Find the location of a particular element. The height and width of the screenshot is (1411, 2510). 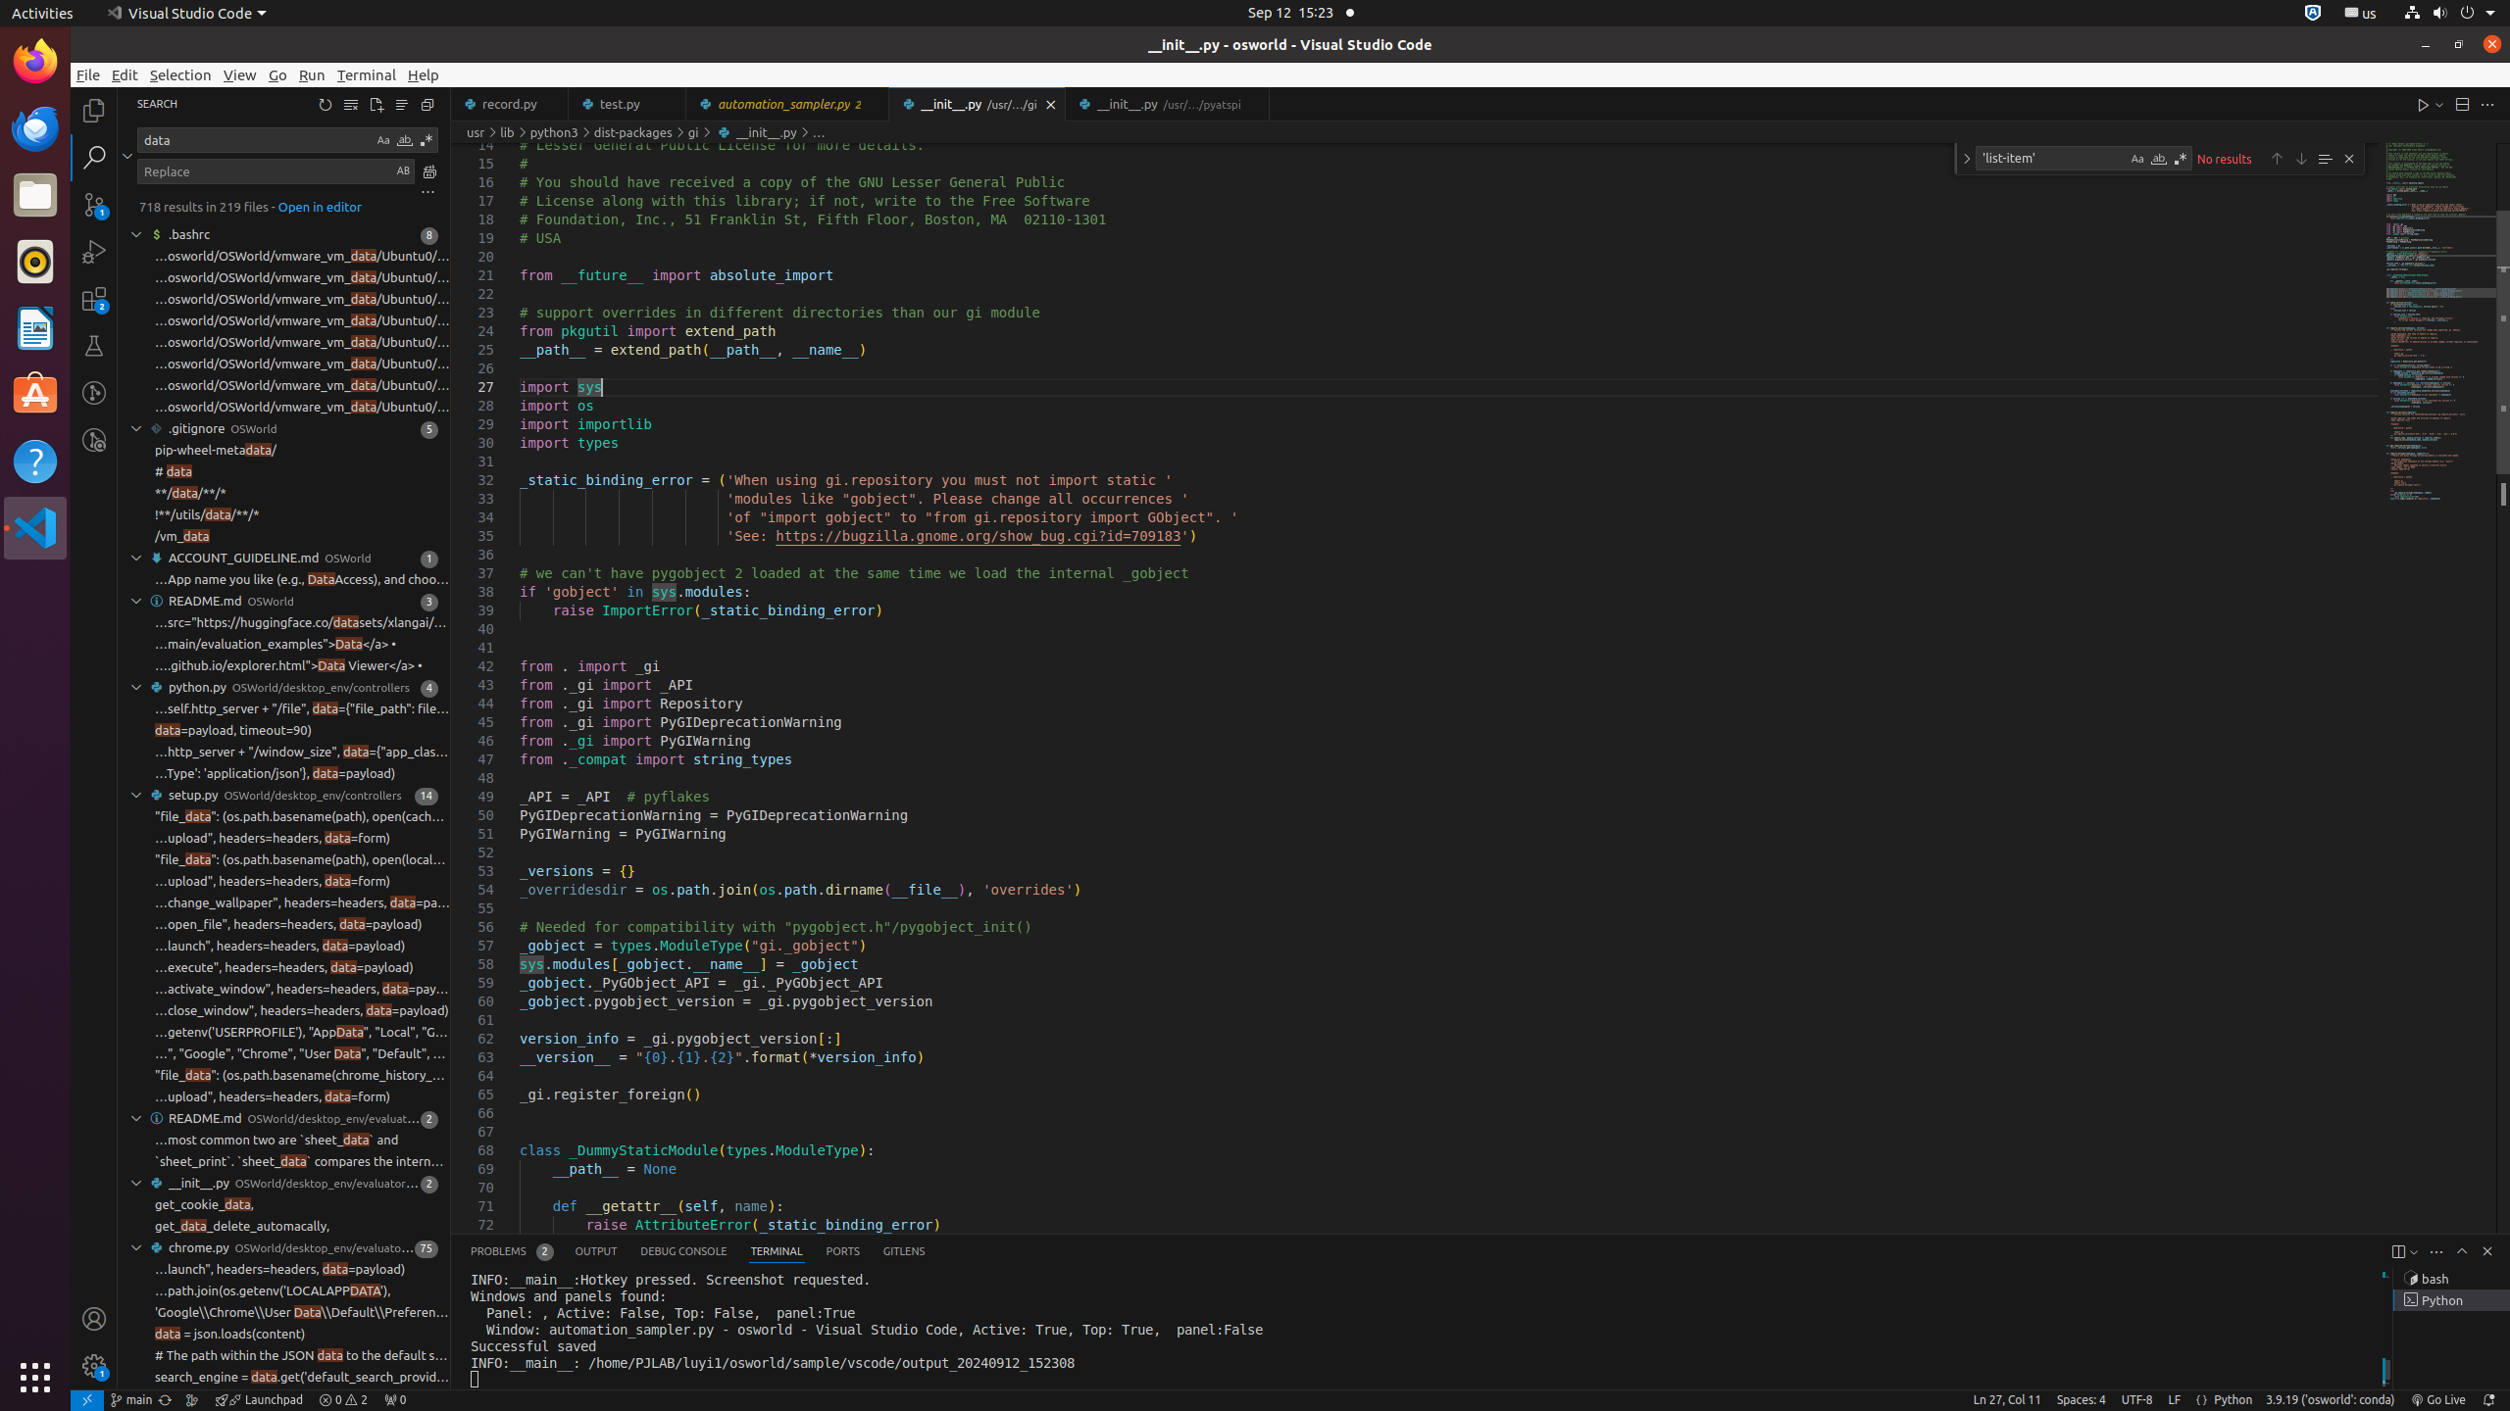

Extensions (Ctrl+Shift+X) - 2 require update is located at coordinates (94, 299).